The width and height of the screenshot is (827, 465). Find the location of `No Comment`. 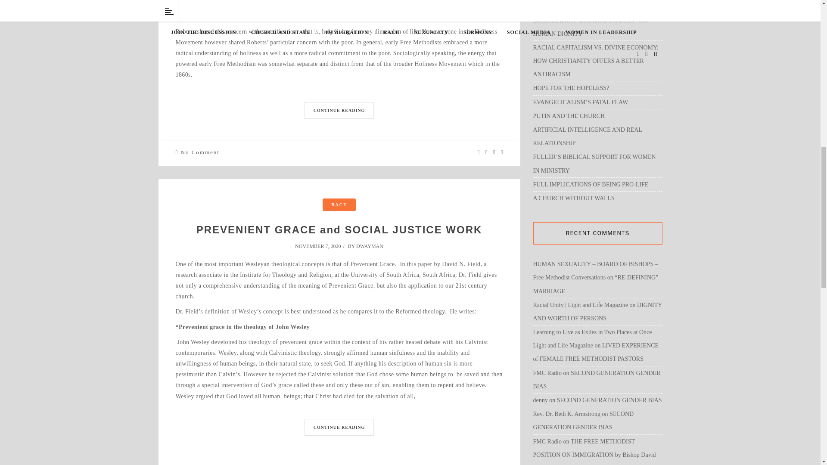

No Comment is located at coordinates (200, 152).